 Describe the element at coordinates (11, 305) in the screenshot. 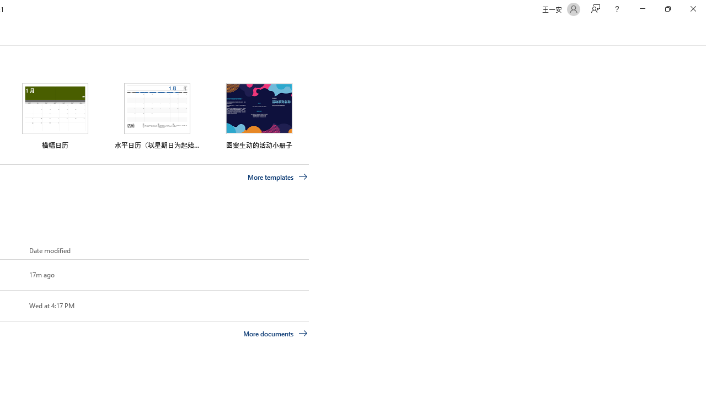

I see `Pin this item to the list` at that location.